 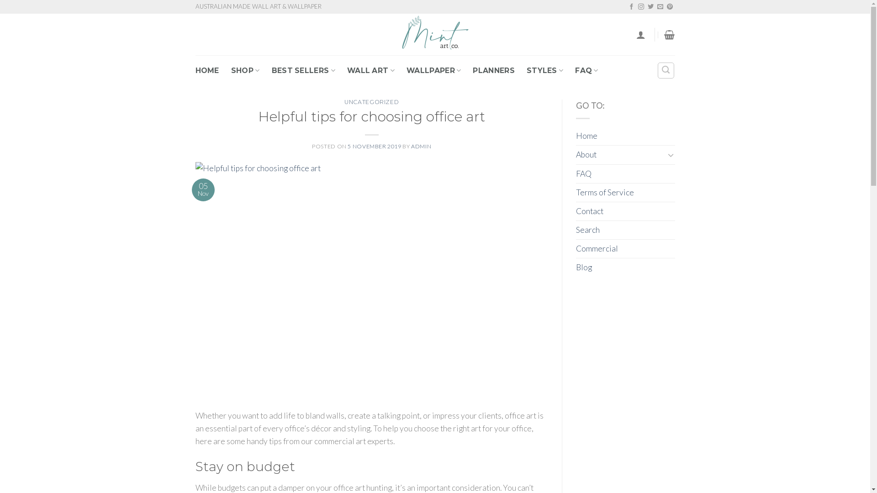 What do you see at coordinates (586, 70) in the screenshot?
I see `FAQ` at bounding box center [586, 70].